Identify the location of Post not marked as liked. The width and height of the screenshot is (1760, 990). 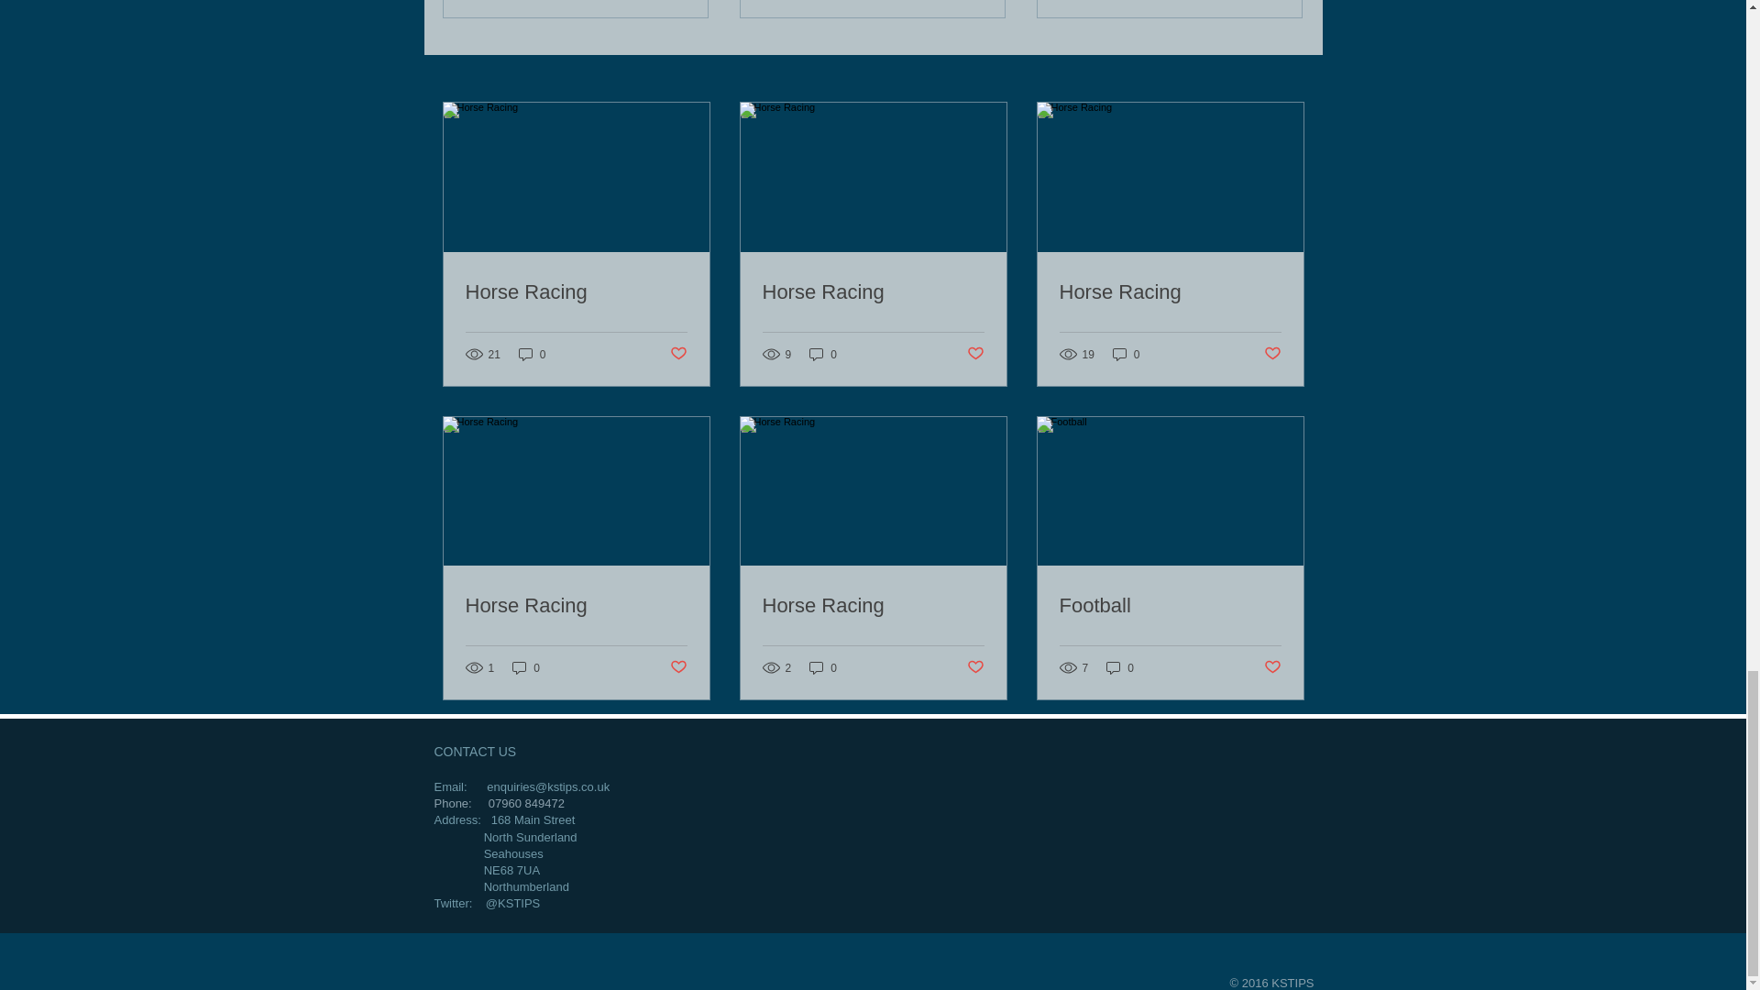
(676, 354).